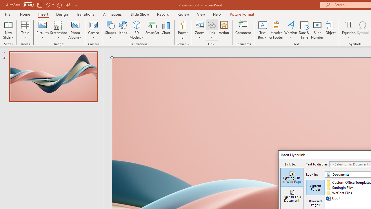 Image resolution: width=371 pixels, height=209 pixels. I want to click on Object..., so click(331, 30).